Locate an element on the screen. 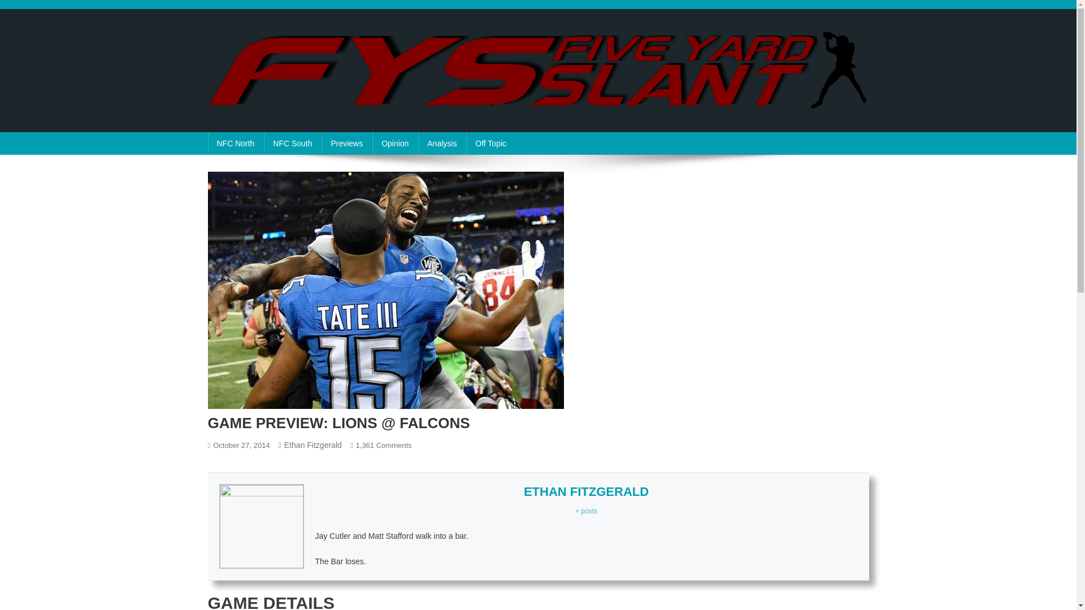  NFC North is located at coordinates (236, 143).